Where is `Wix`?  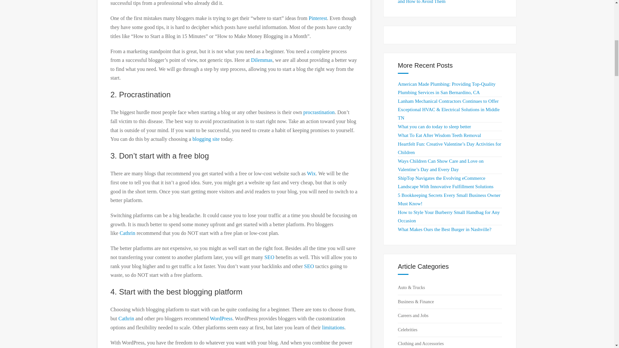 Wix is located at coordinates (311, 173).